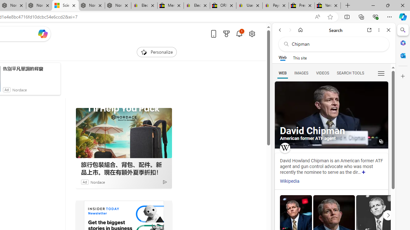 This screenshot has height=230, width=410. Describe the element at coordinates (388, 215) in the screenshot. I see `Click to scroll right` at that location.